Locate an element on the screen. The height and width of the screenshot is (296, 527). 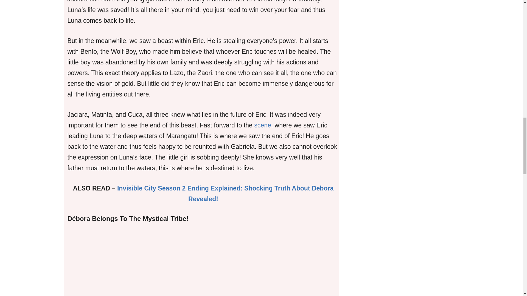
scene is located at coordinates (262, 125).